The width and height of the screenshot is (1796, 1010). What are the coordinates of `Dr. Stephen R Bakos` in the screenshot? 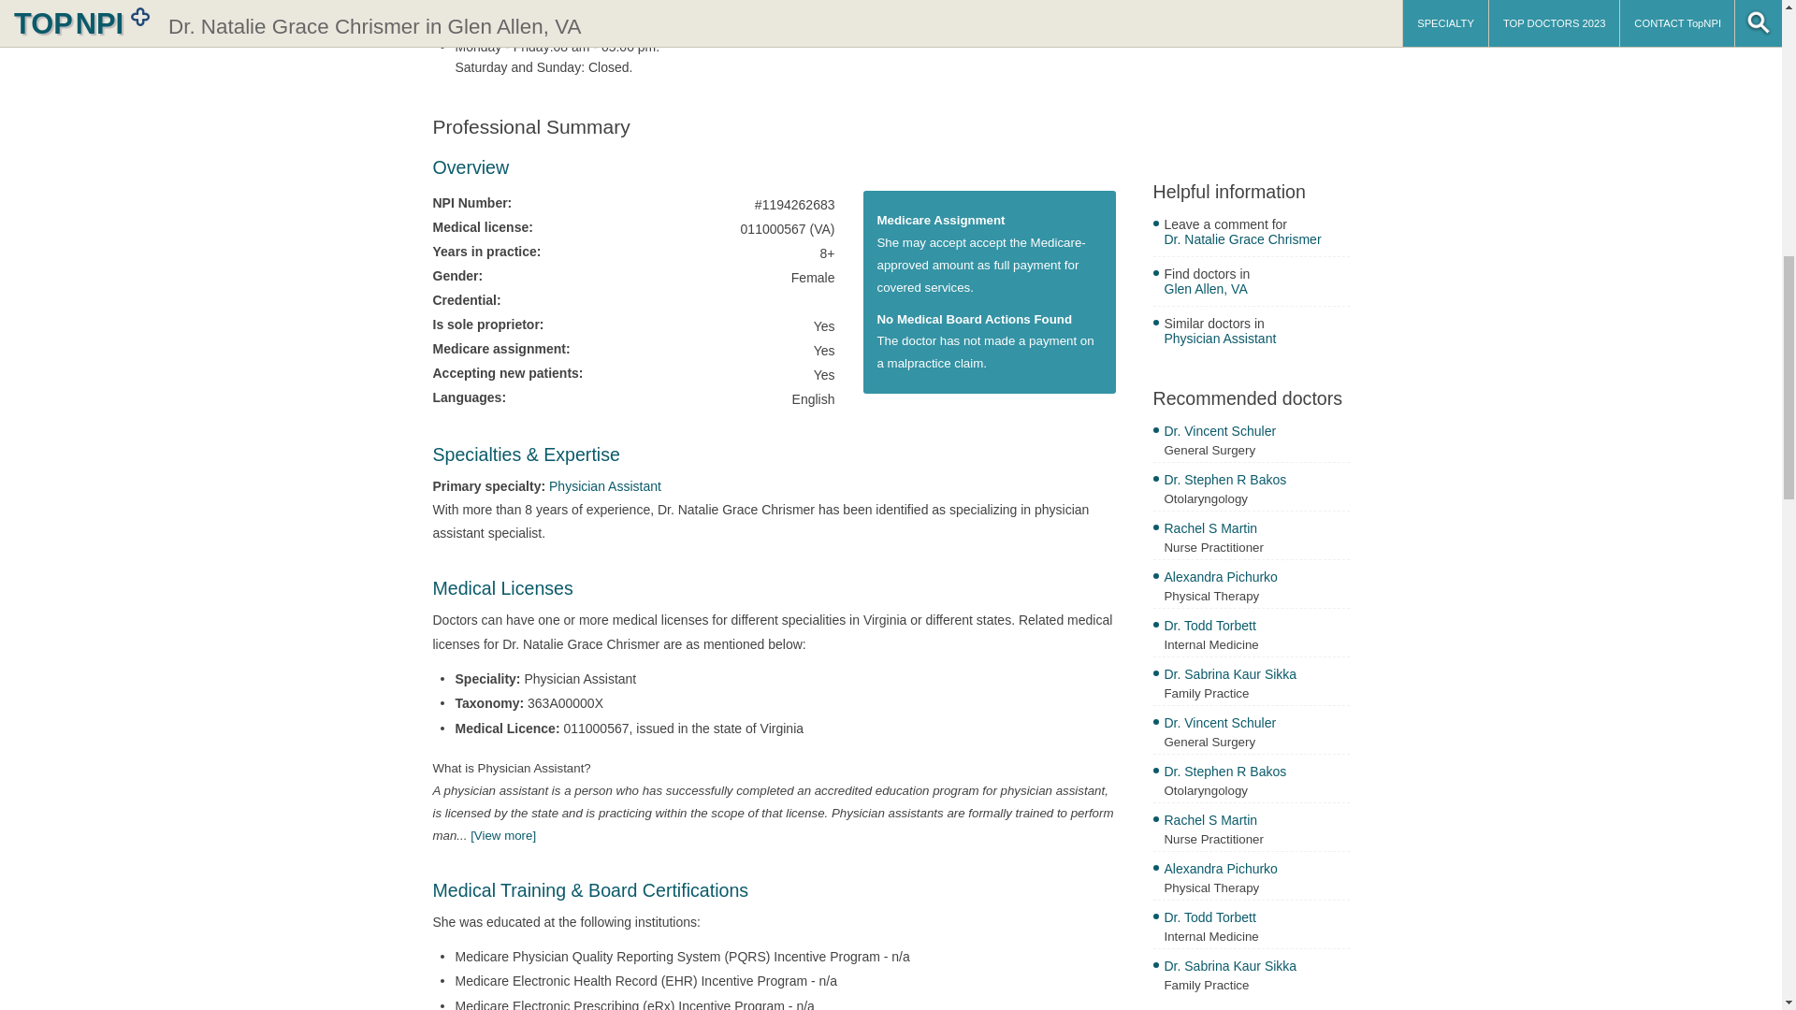 It's located at (1255, 773).